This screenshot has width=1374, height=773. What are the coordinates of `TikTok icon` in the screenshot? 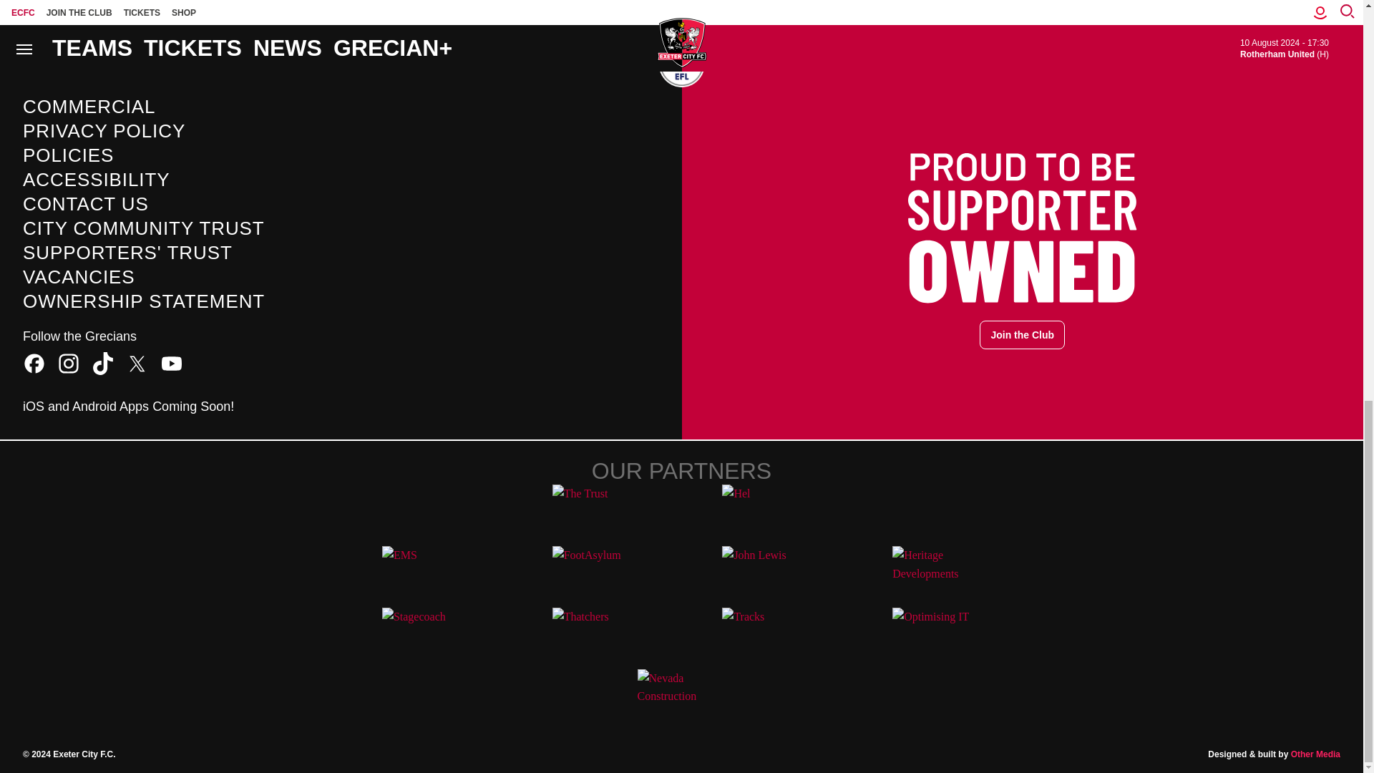 It's located at (103, 364).